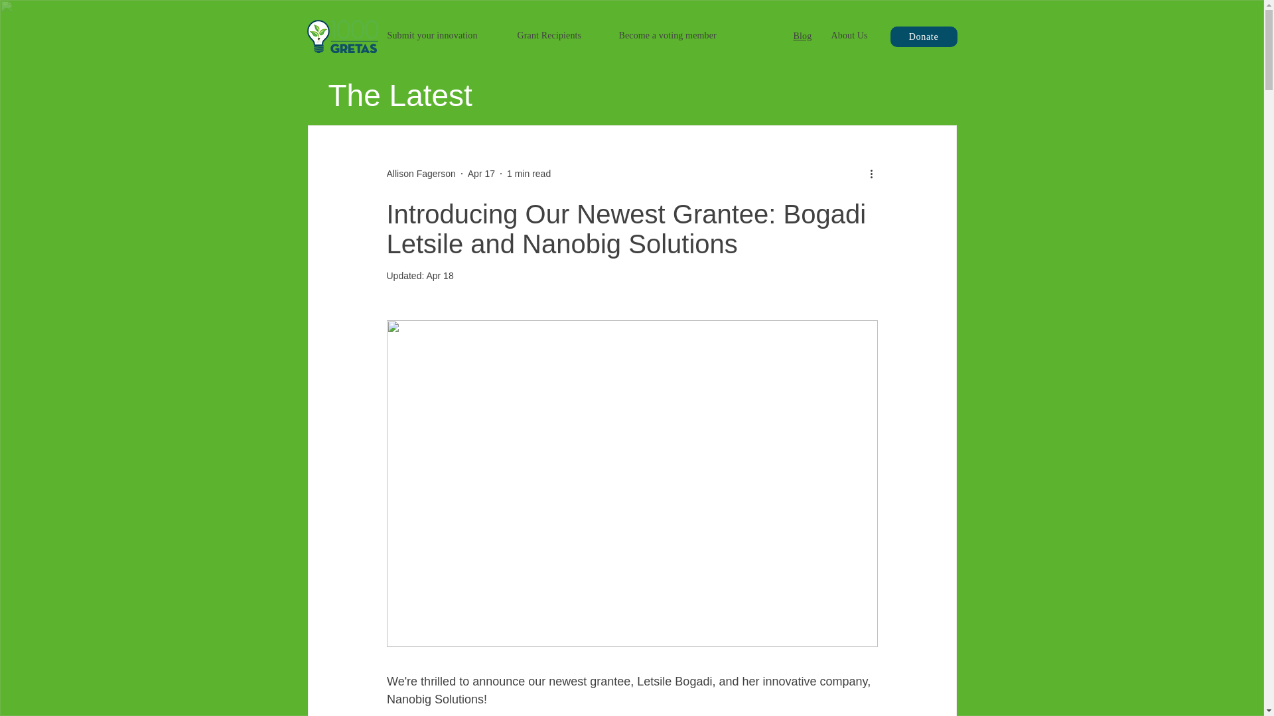  I want to click on 1 min read, so click(528, 174).